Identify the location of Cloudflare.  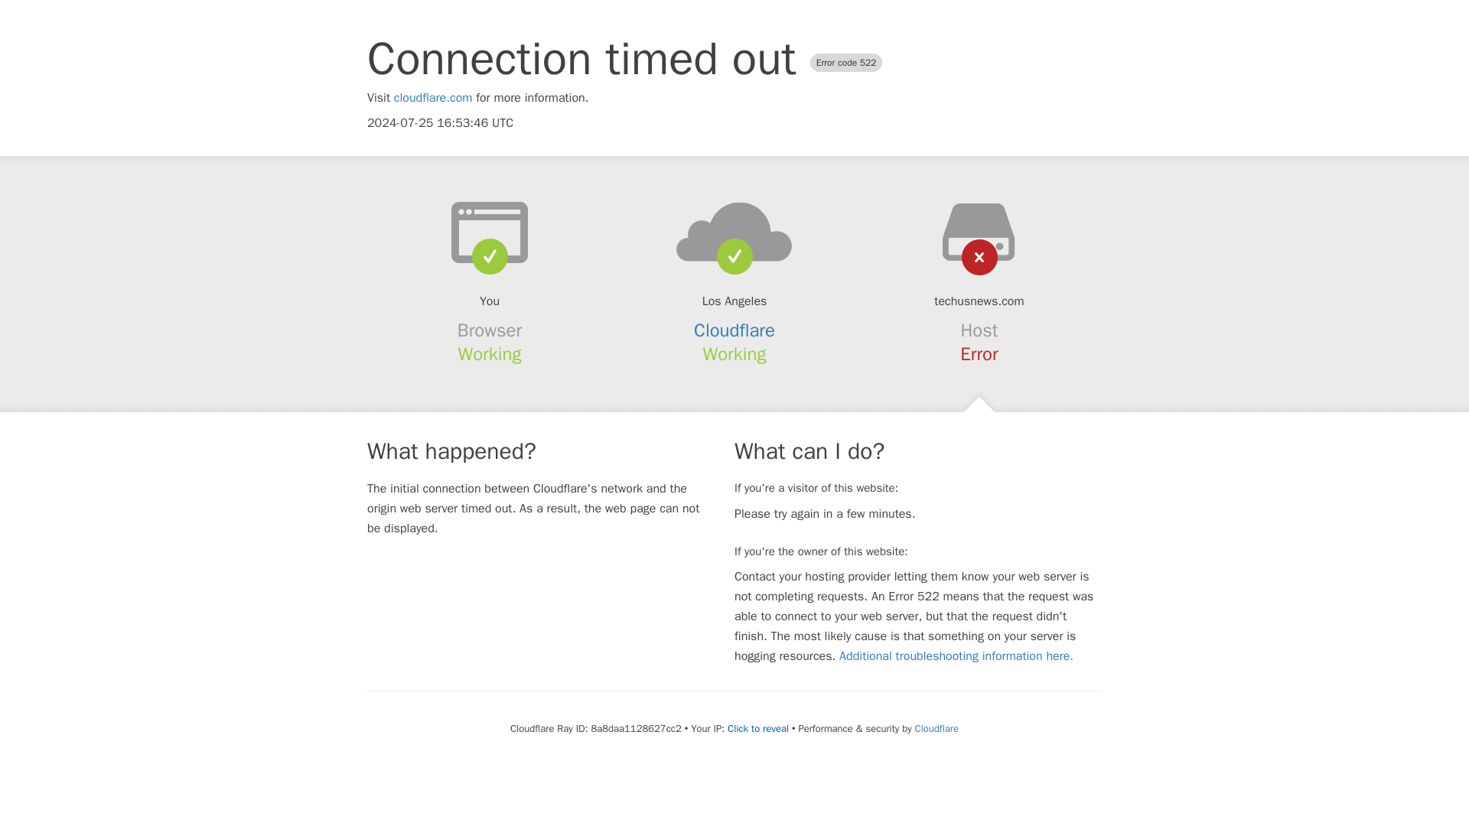
(936, 728).